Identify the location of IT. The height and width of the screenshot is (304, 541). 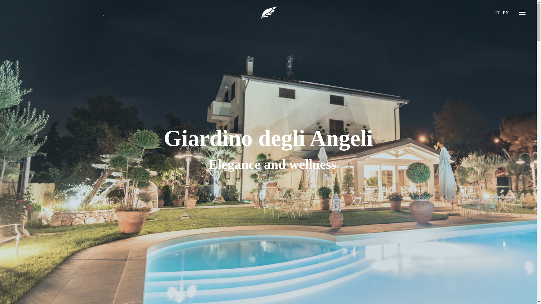
(498, 12).